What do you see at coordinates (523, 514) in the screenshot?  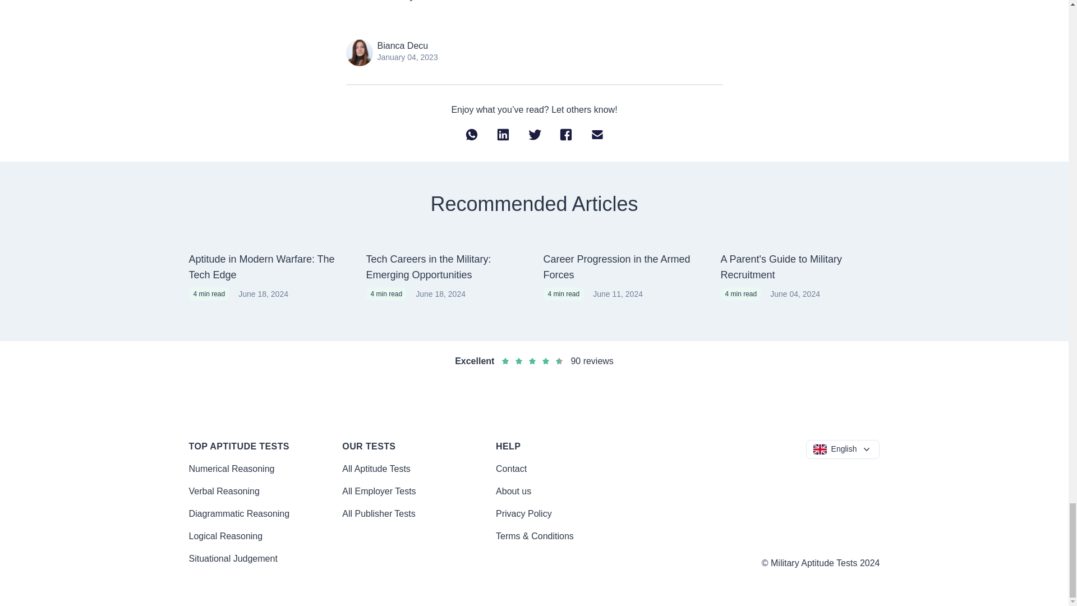 I see `Privacy Policy` at bounding box center [523, 514].